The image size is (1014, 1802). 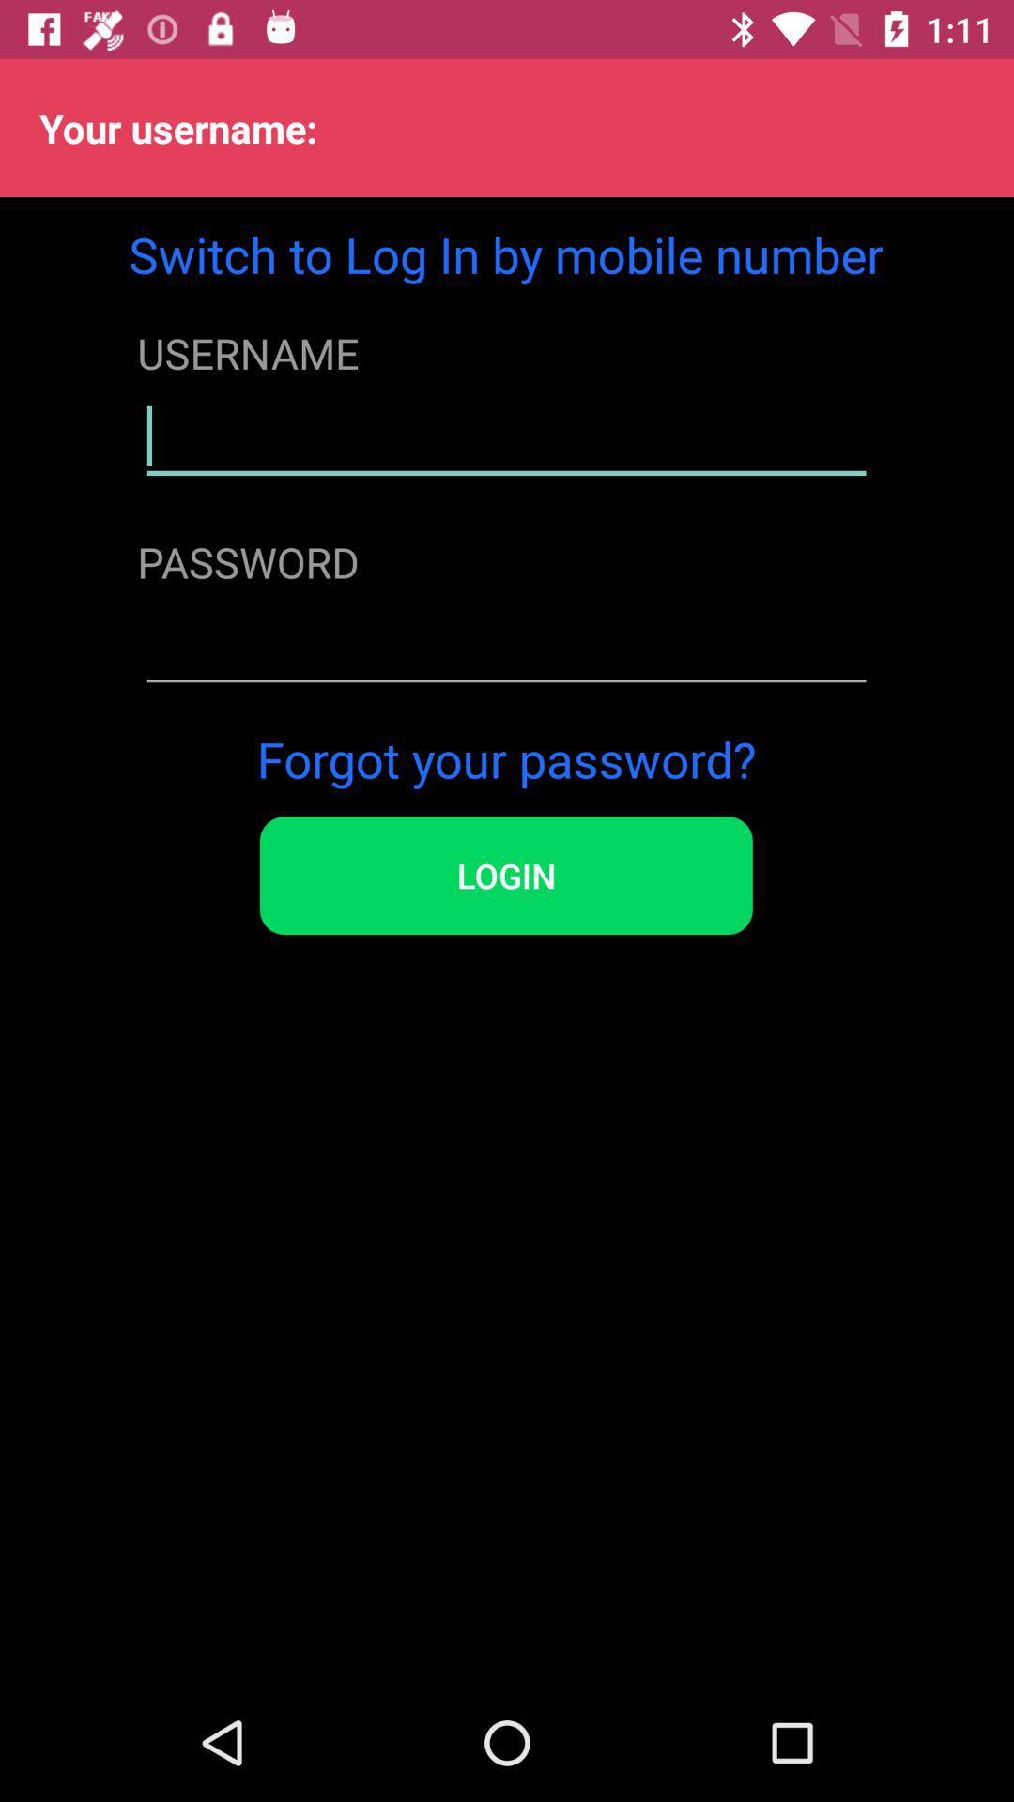 I want to click on turn on login icon, so click(x=505, y=876).